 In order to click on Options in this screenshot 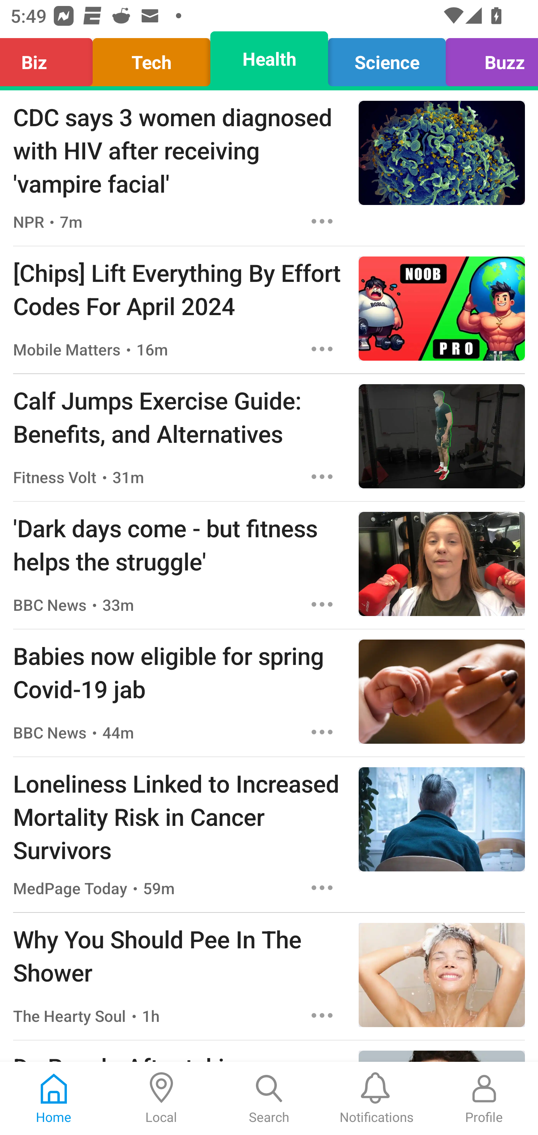, I will do `click(322, 887)`.